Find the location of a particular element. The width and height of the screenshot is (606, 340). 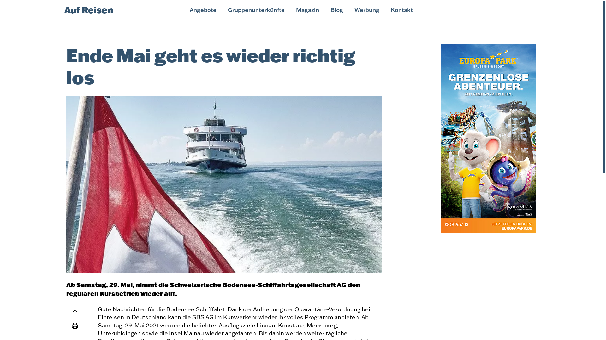

Auf Reisen is located at coordinates (89, 10).